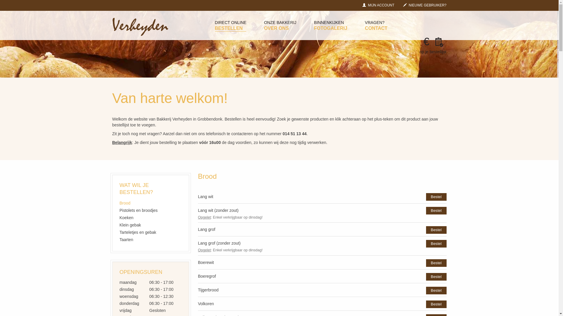  Describe the element at coordinates (151, 224) in the screenshot. I see `Klein gebak` at that location.